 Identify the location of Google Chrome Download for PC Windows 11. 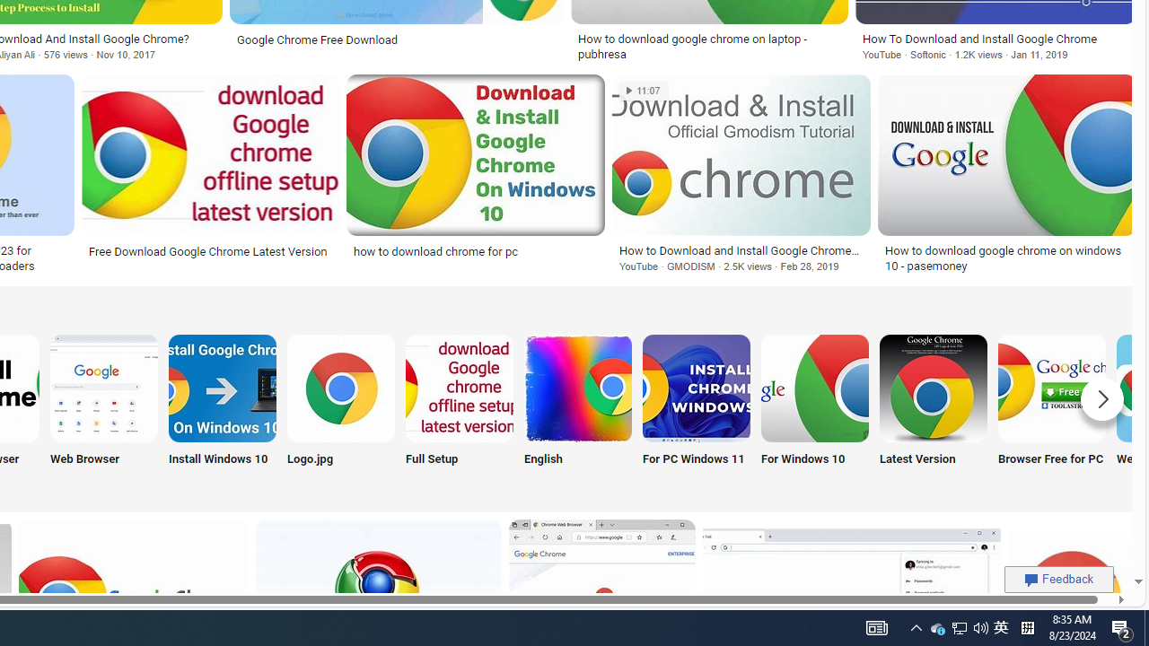
(696, 388).